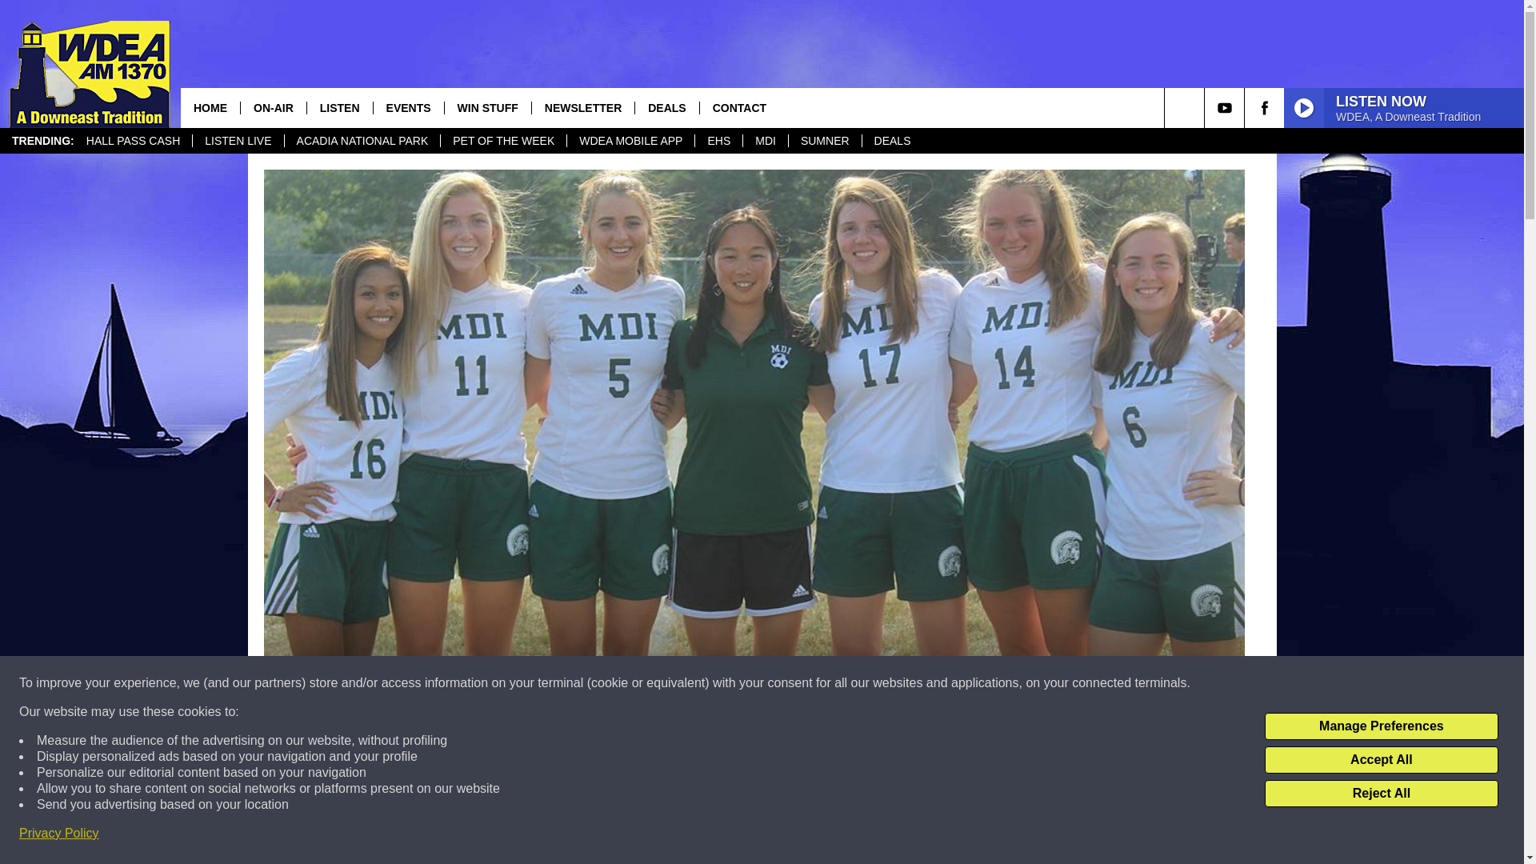 This screenshot has width=1536, height=864. Describe the element at coordinates (546, 835) in the screenshot. I see `Share on Facebook` at that location.